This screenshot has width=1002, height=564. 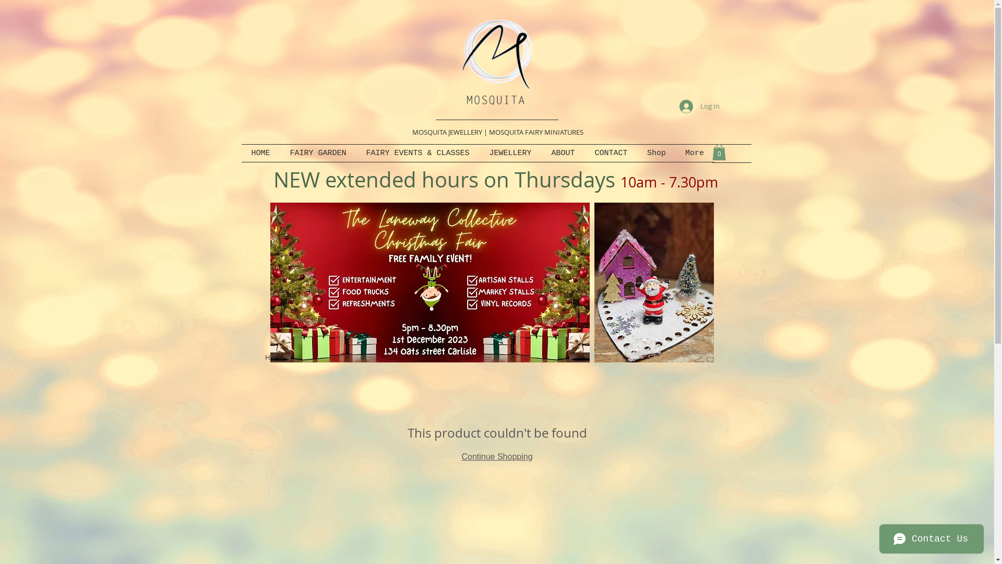 I want to click on Home, so click(x=275, y=357).